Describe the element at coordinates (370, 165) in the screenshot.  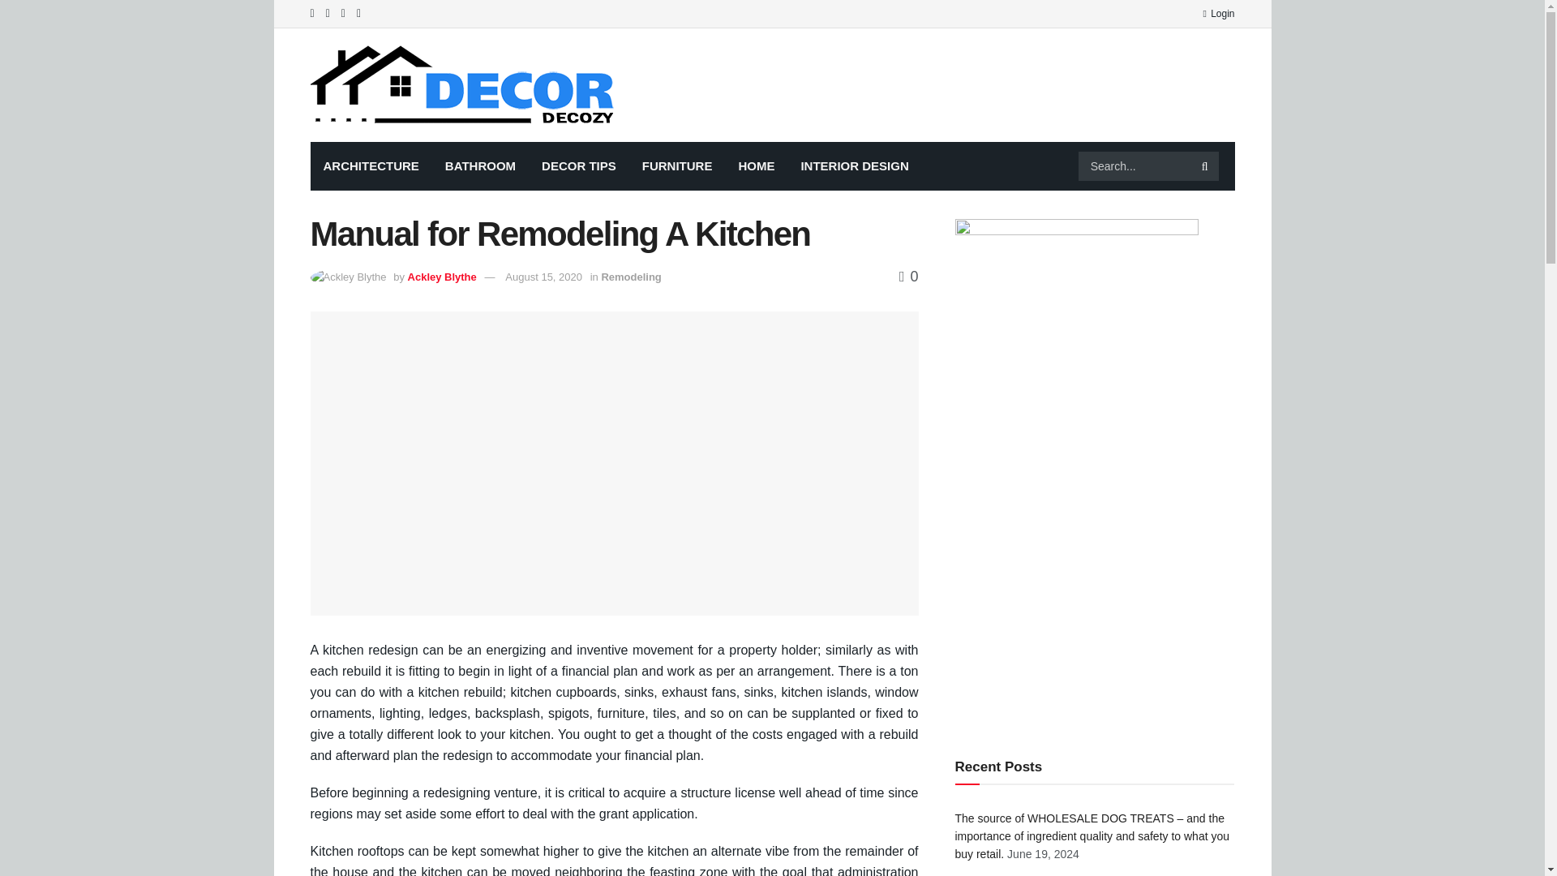
I see `ARCHITECTURE` at that location.